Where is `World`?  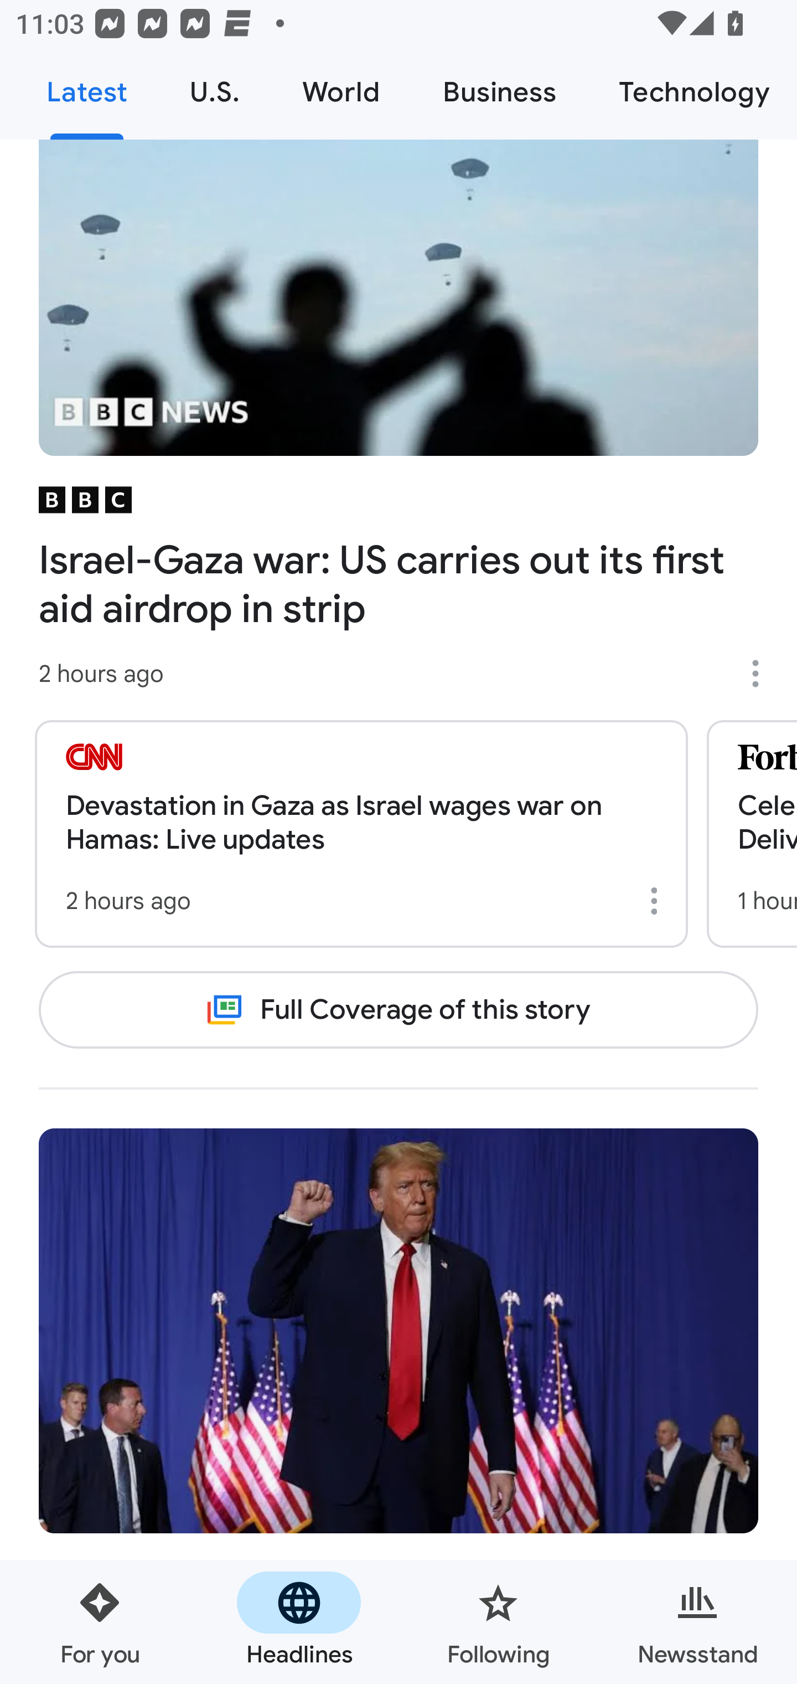 World is located at coordinates (341, 93).